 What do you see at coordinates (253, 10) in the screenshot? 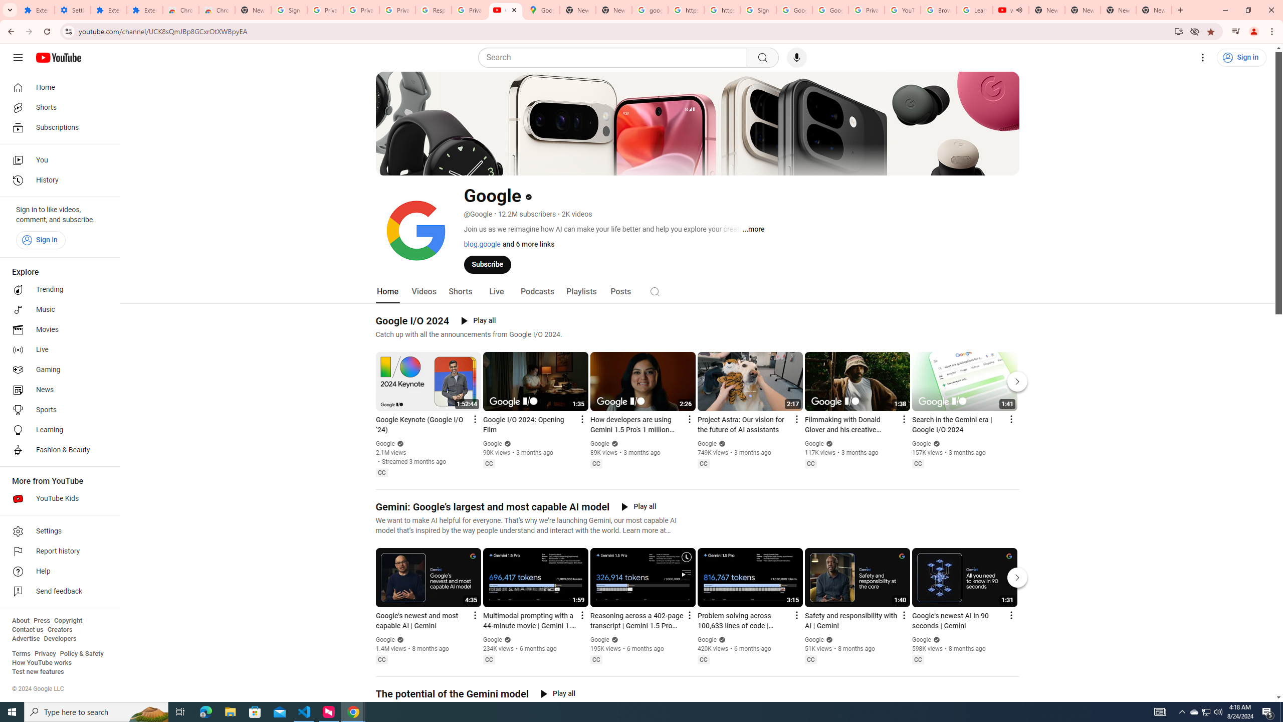
I see `New Tab` at bounding box center [253, 10].